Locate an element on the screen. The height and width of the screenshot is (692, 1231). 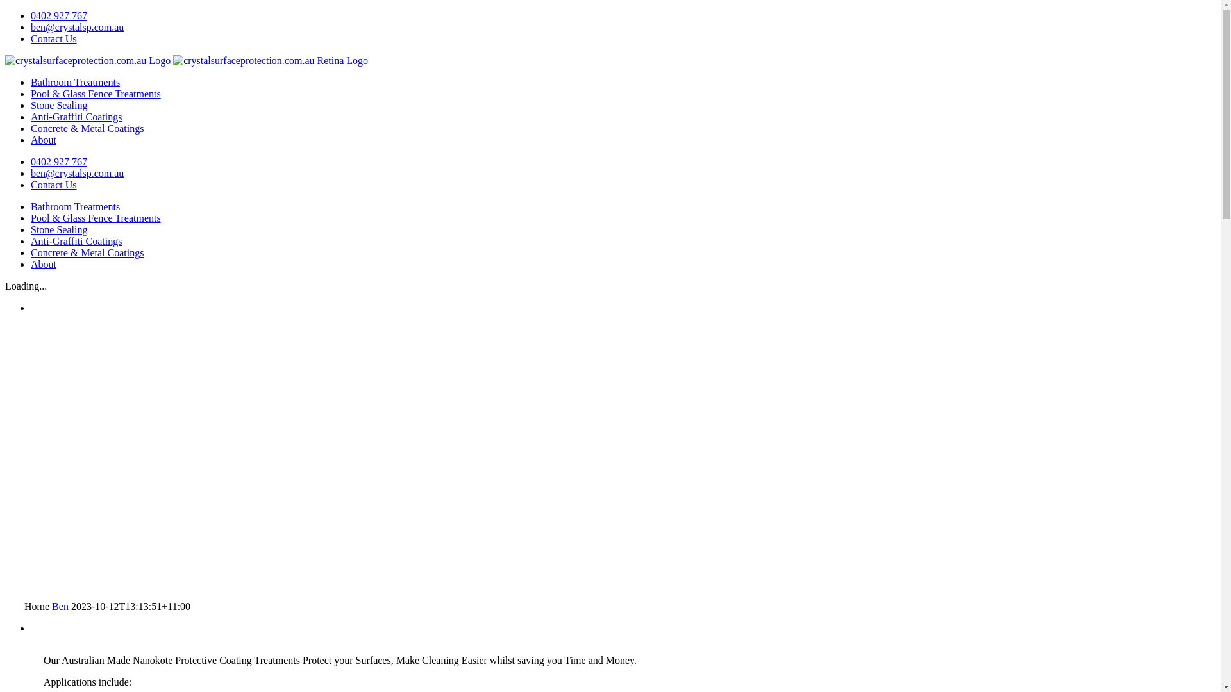
ben@crystalsp.com.au is located at coordinates (77, 27).